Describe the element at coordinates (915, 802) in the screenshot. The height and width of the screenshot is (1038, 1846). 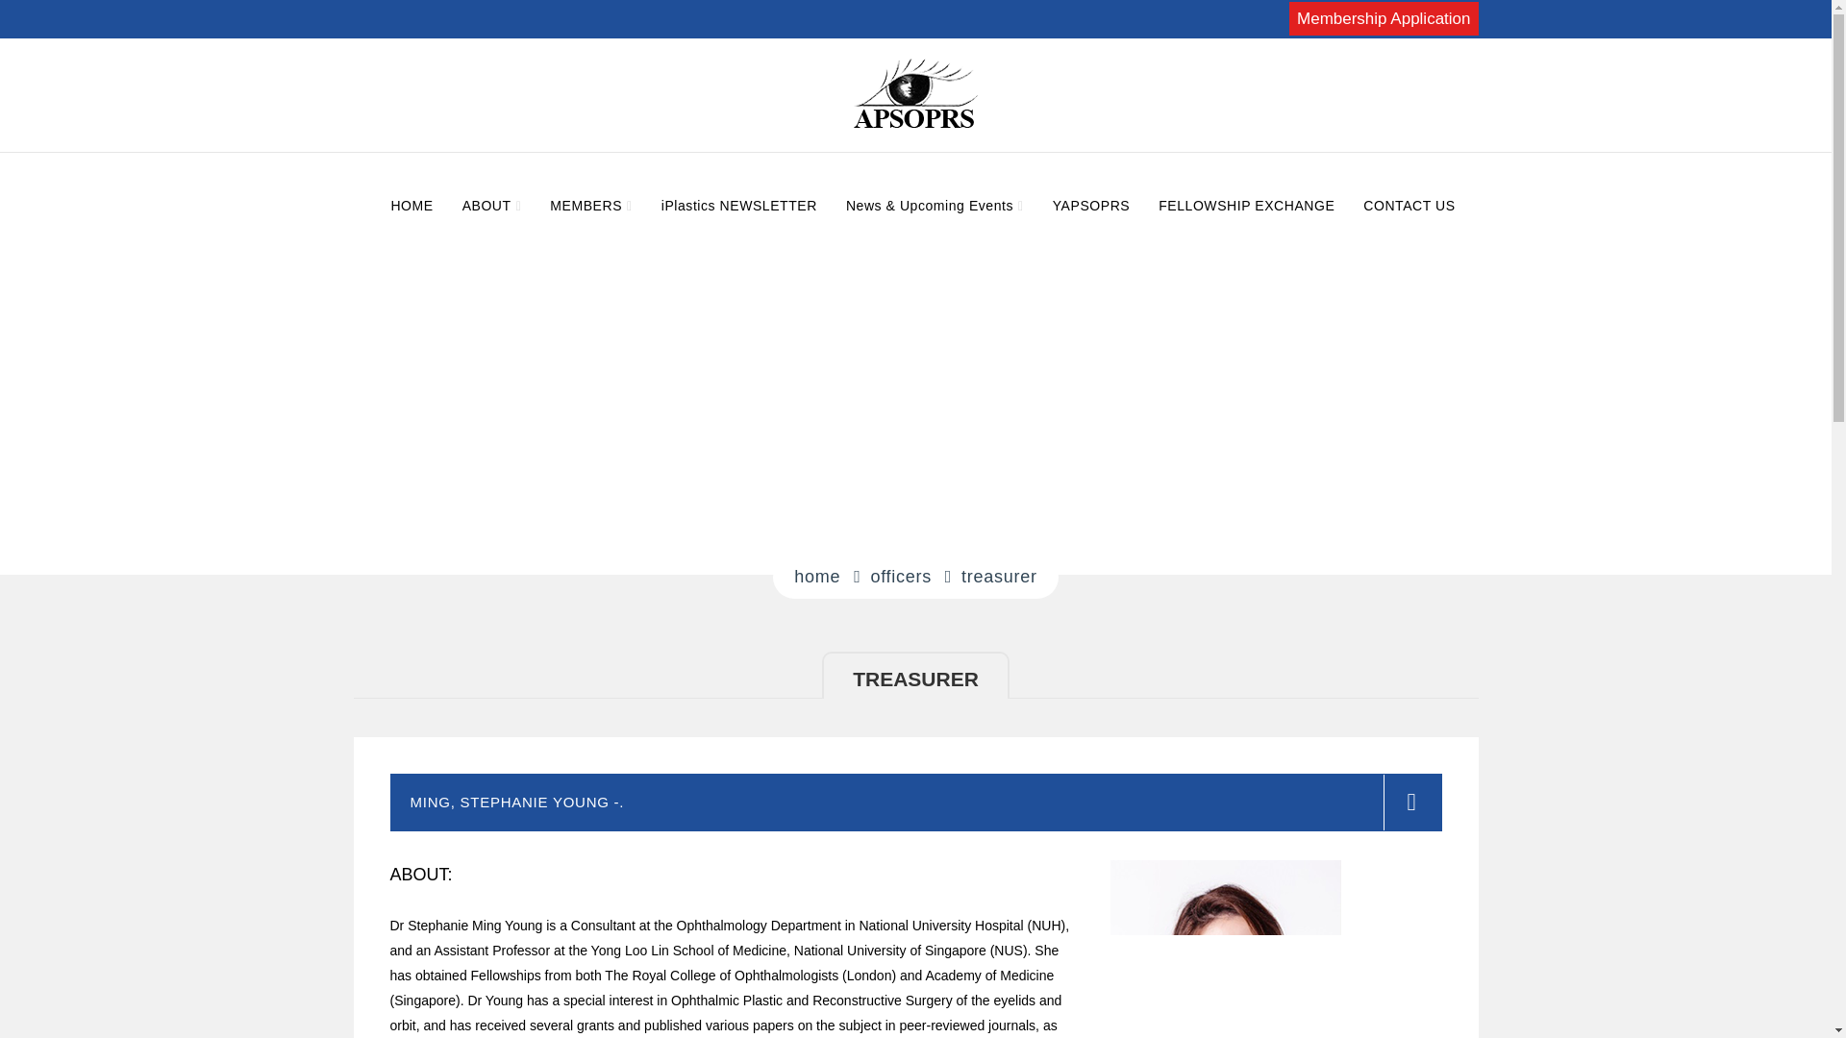
I see `MING, STEPHANIE YOUNG -.` at that location.